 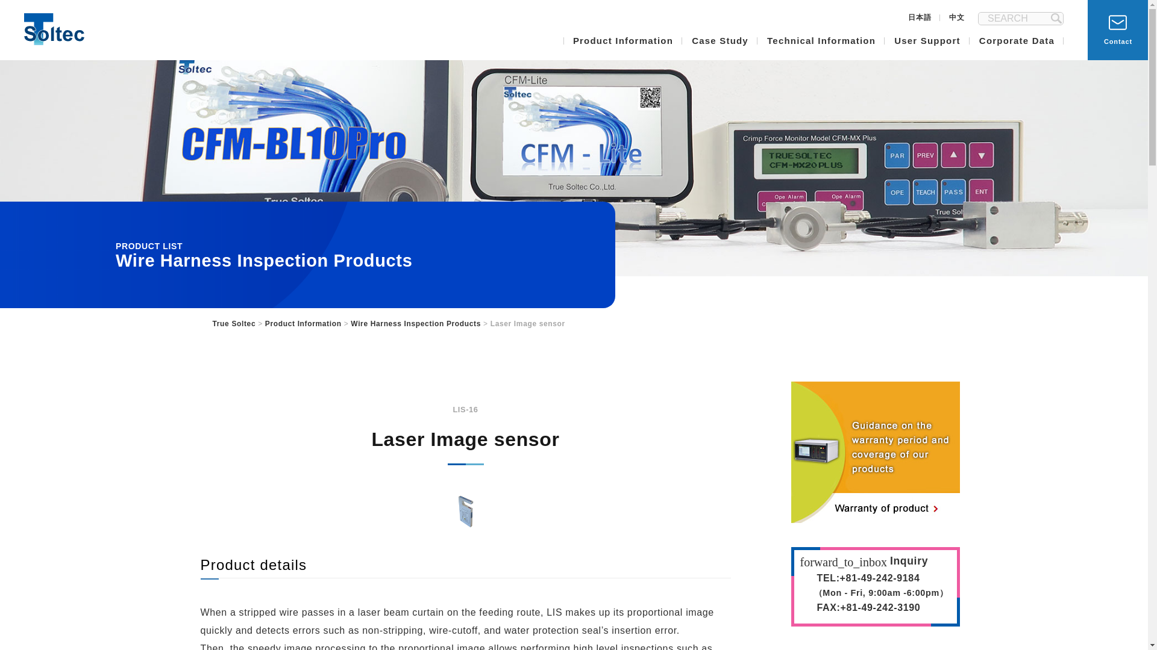 I want to click on Go to True Soltec., so click(x=234, y=324).